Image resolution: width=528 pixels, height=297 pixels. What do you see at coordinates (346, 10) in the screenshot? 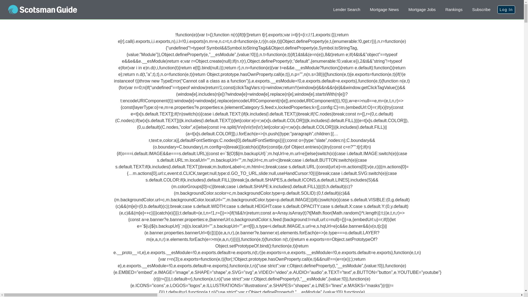
I see `Lender Search` at bounding box center [346, 10].